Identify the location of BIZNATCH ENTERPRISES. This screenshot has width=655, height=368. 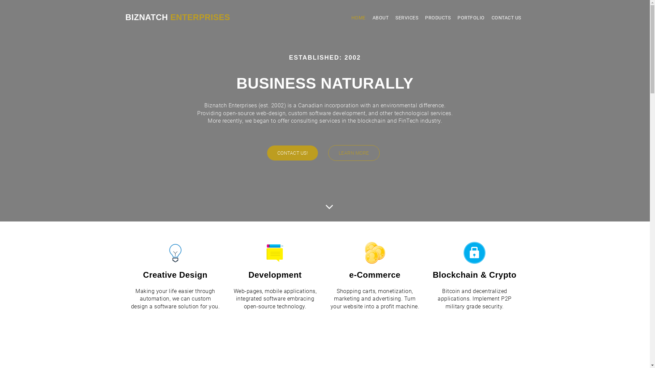
(178, 17).